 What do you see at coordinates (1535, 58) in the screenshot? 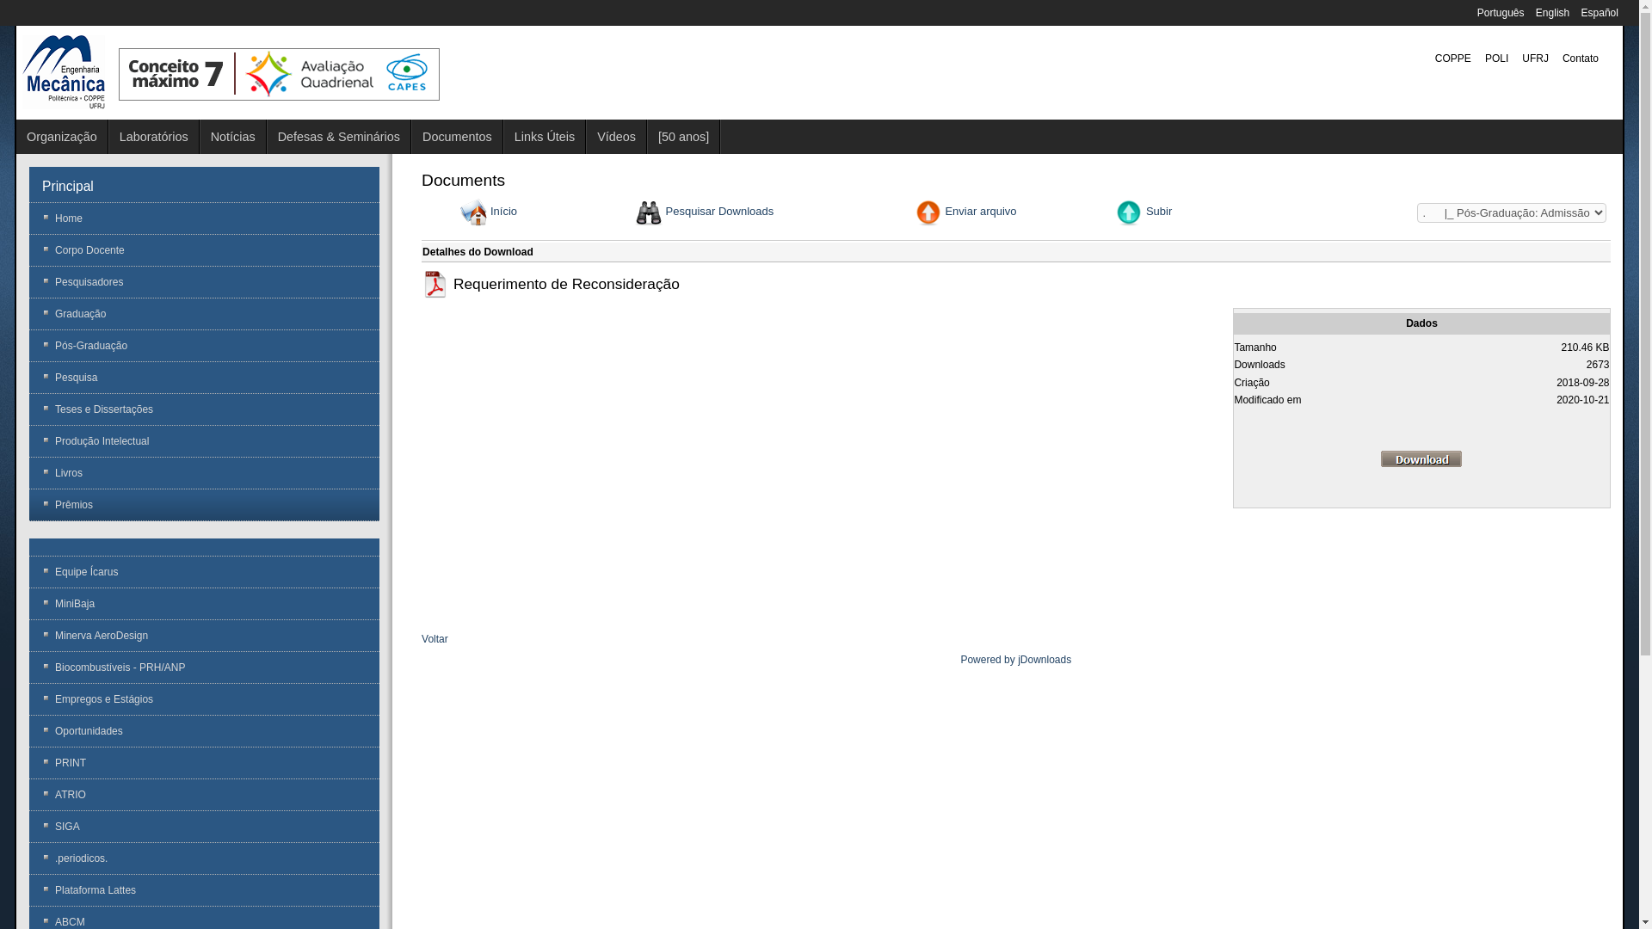
I see `UFRJ` at bounding box center [1535, 58].